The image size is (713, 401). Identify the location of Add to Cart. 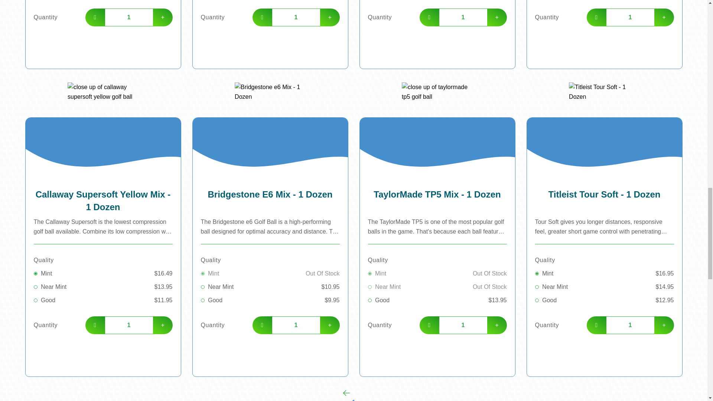
(604, 42).